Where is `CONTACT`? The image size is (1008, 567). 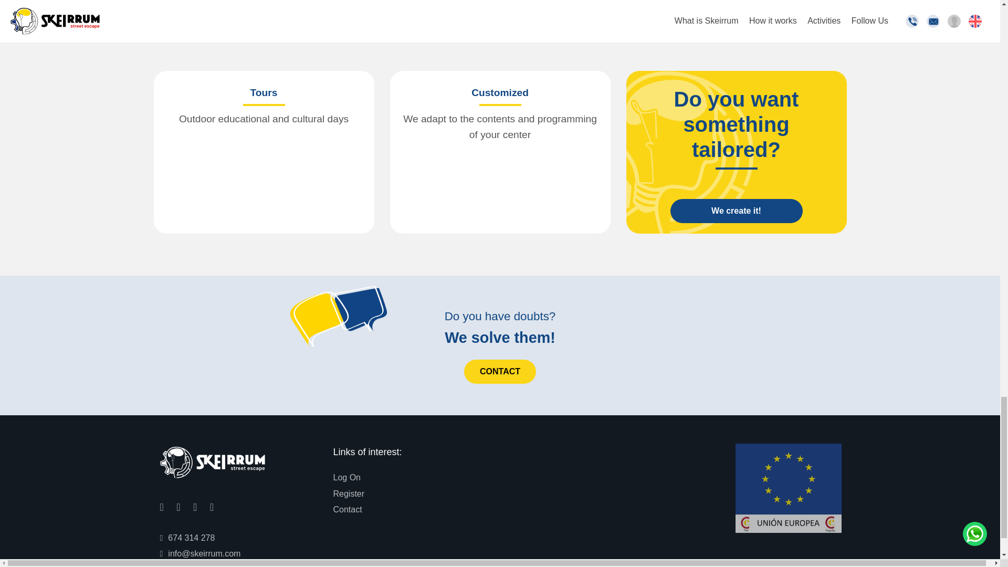
CONTACT is located at coordinates (500, 372).